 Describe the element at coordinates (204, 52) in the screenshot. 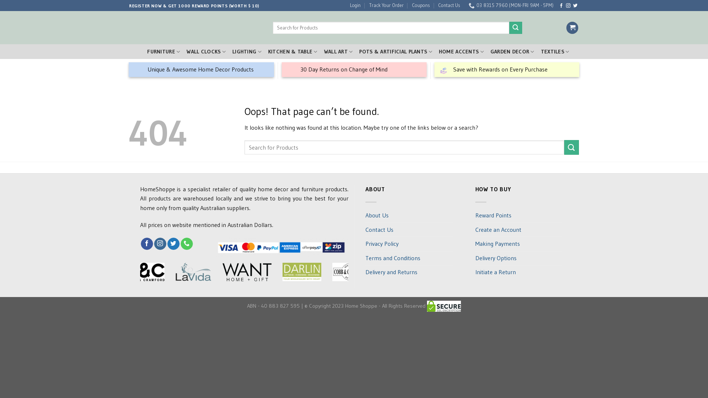

I see `WALL CLOCKS` at that location.